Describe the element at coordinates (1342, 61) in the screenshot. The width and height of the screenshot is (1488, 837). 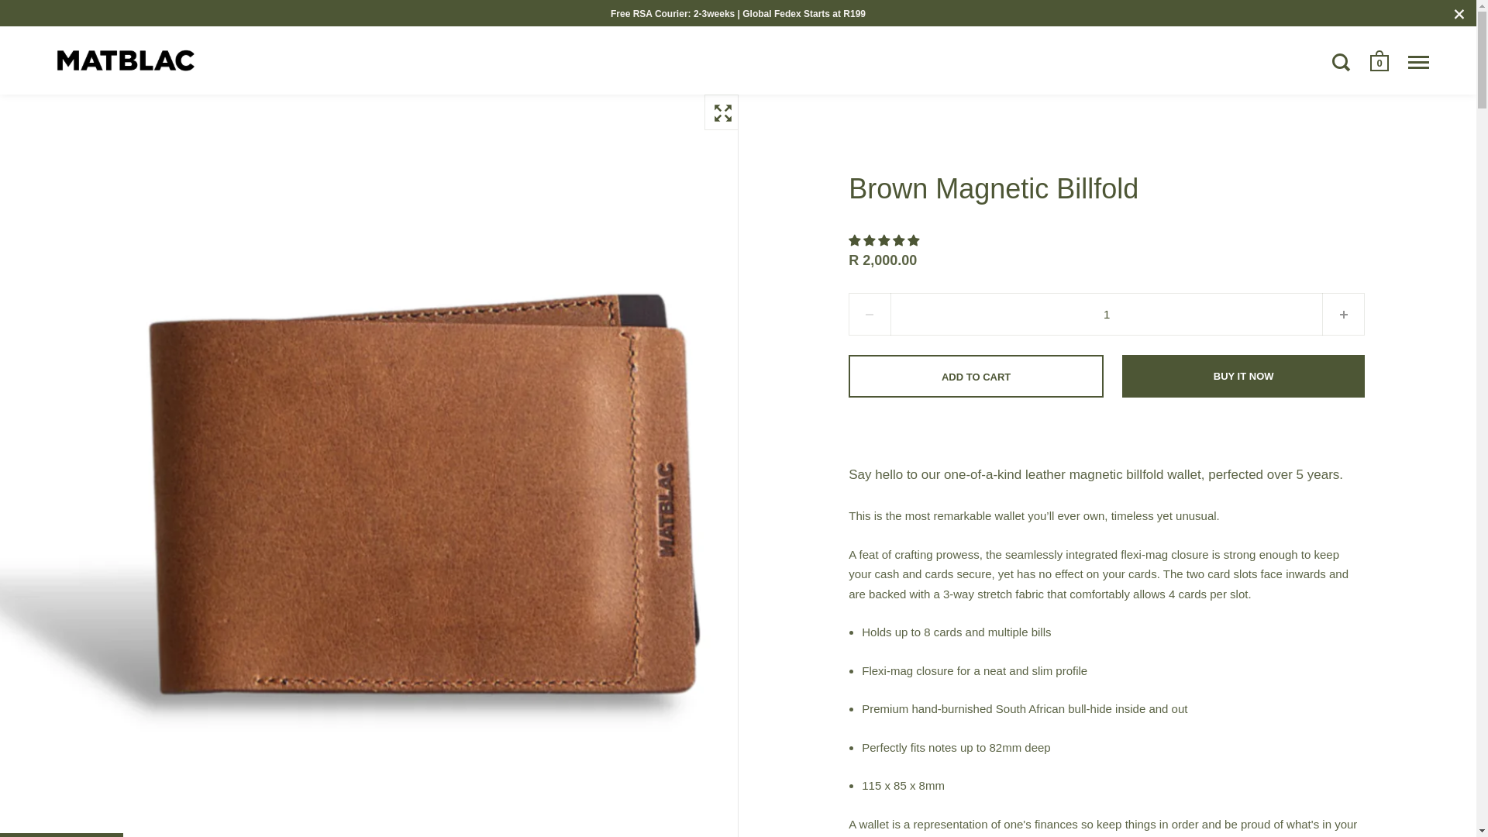
I see `Open search` at that location.